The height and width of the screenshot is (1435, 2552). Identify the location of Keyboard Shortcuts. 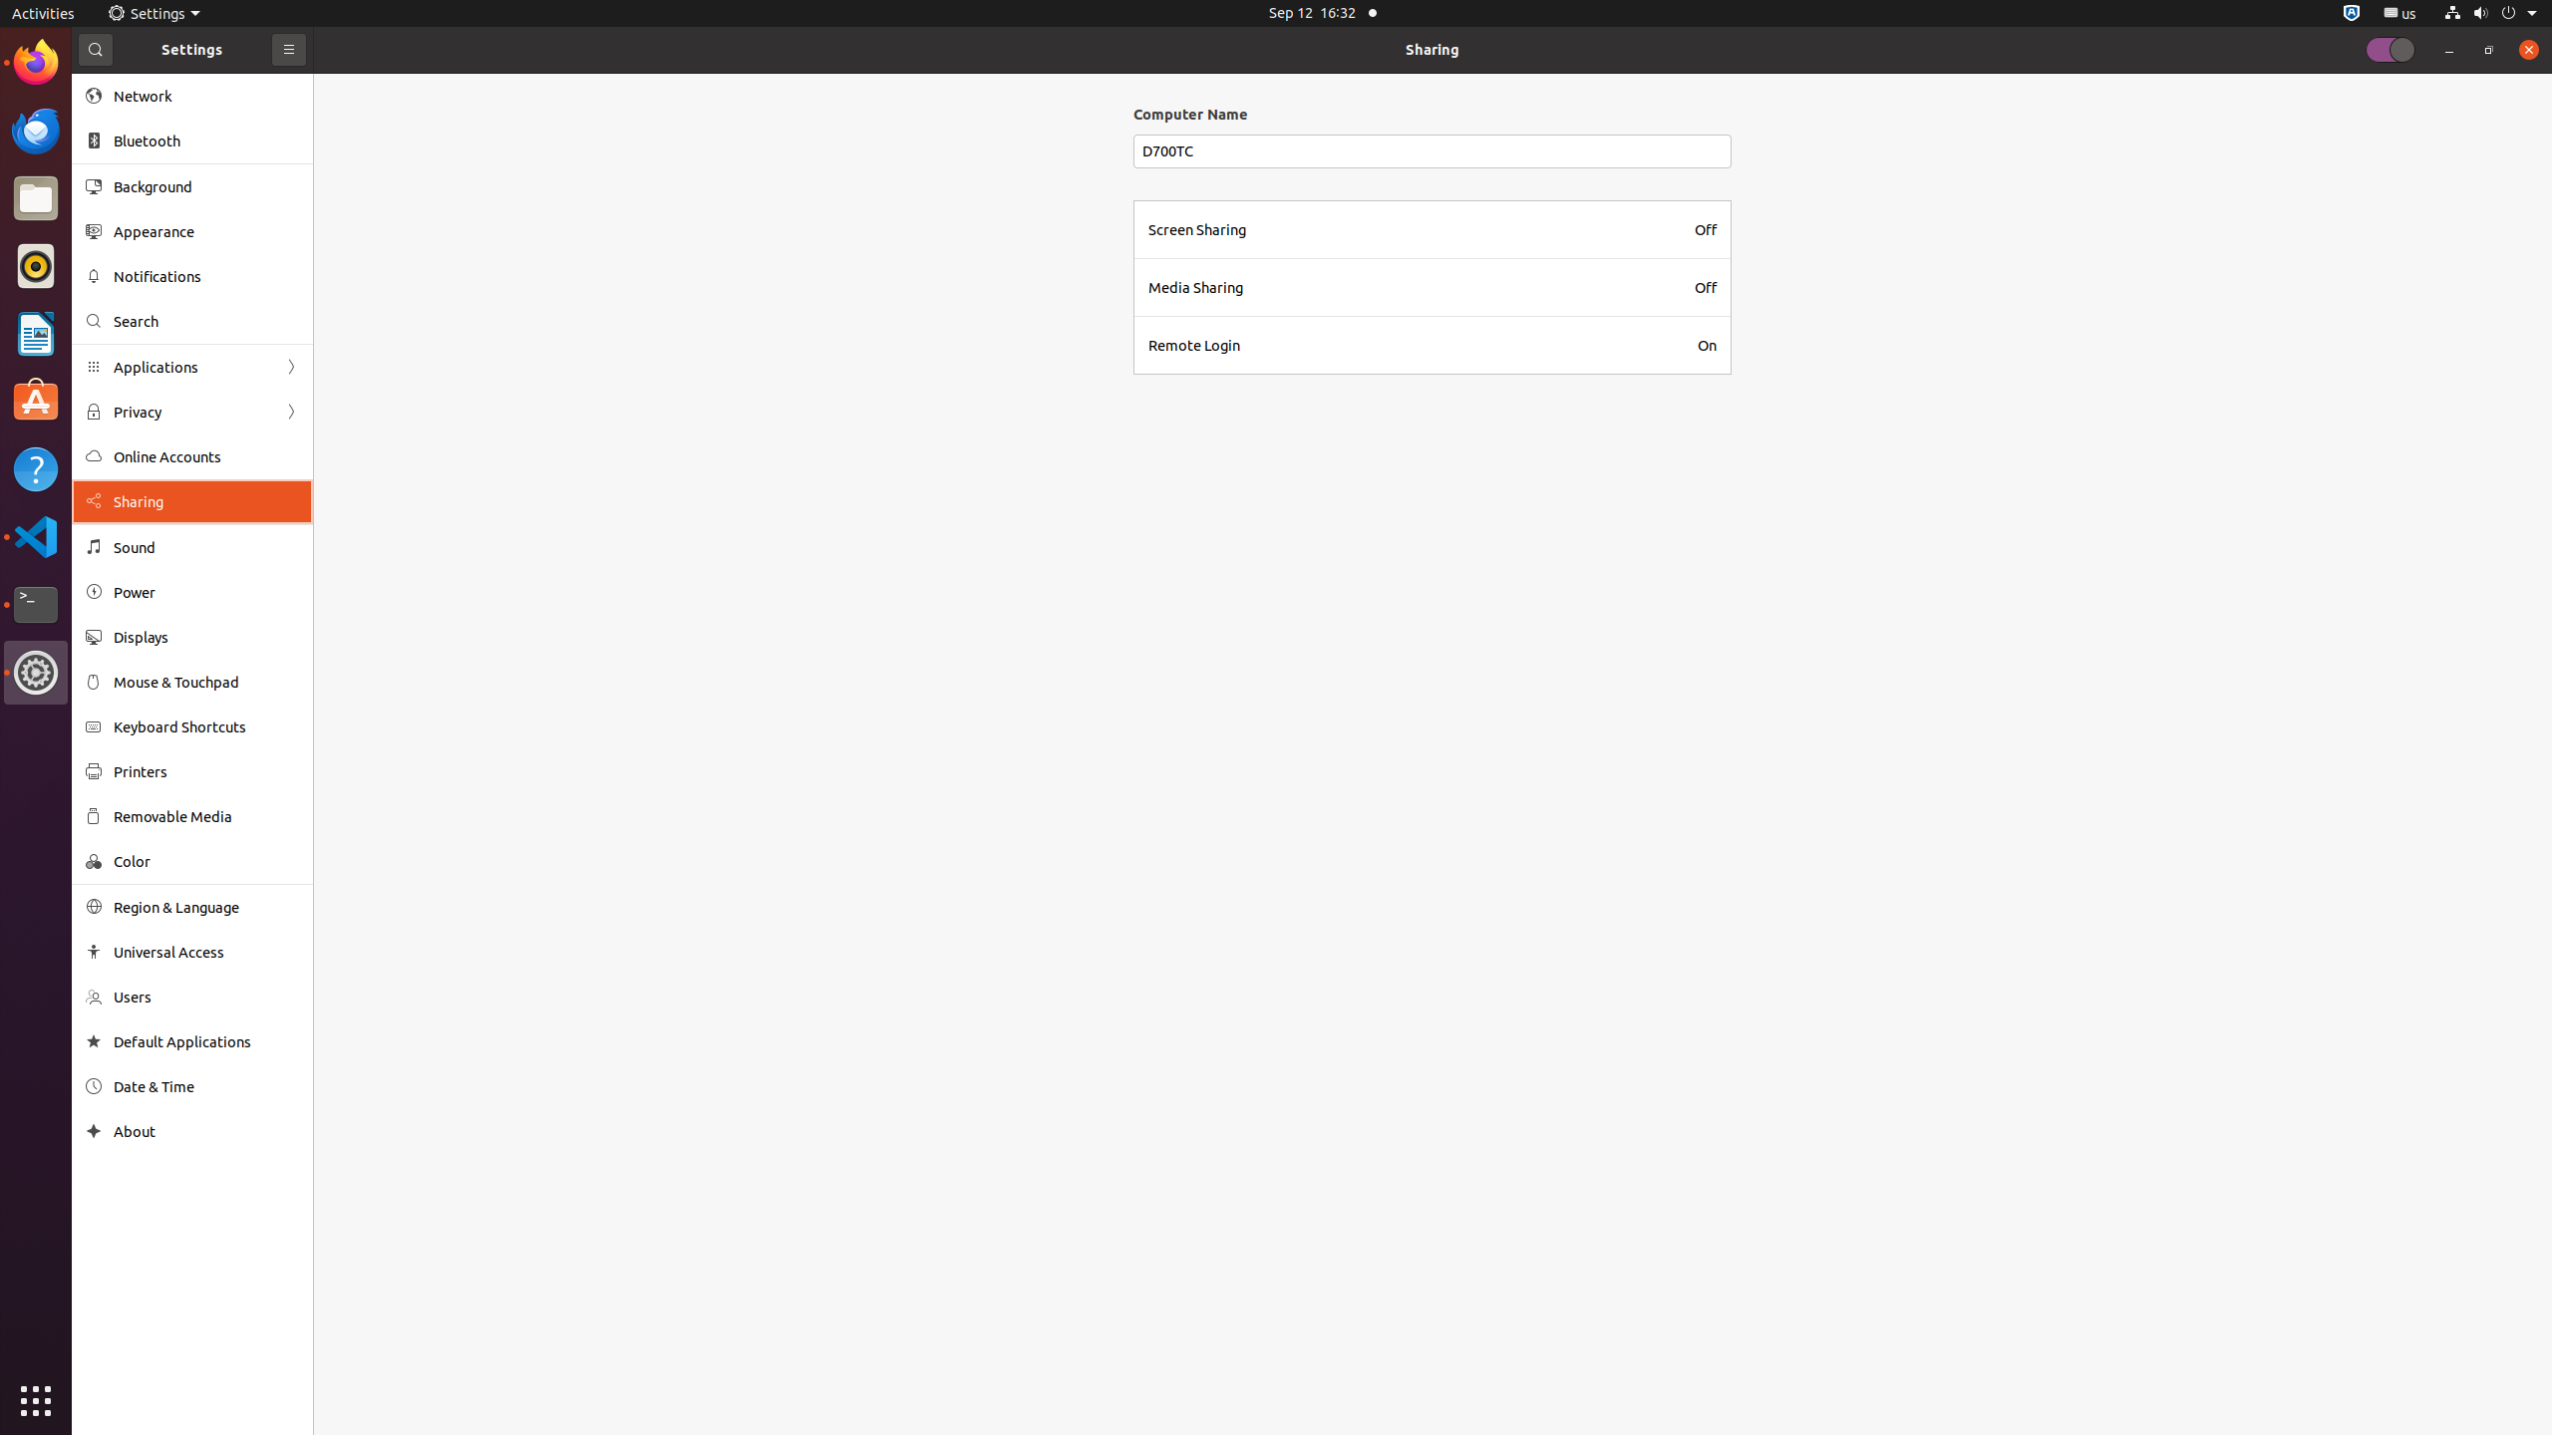
(206, 726).